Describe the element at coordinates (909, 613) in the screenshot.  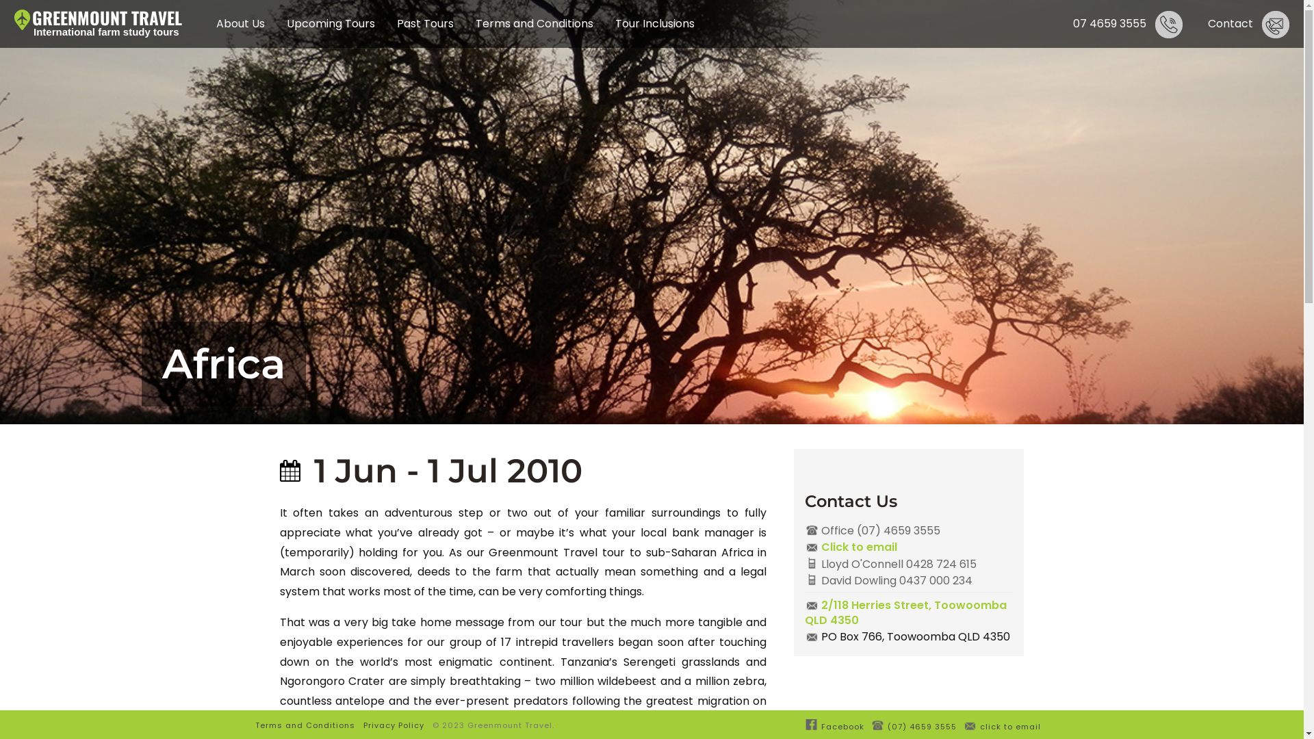
I see `2/118 Herries Street, Toowoomba QLD 4350` at that location.